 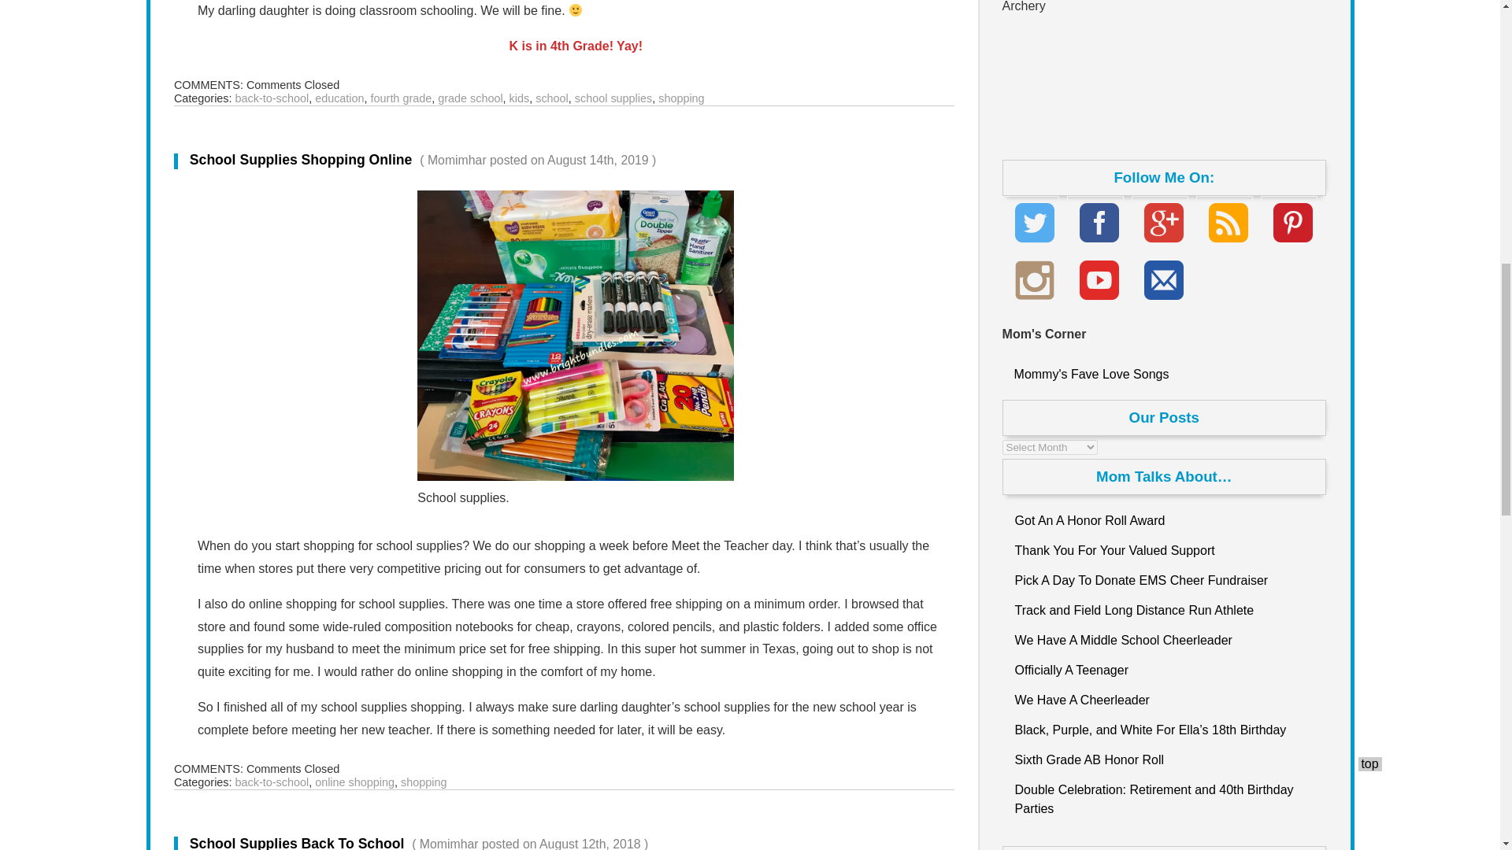 I want to click on School Supplies Shopping Online, so click(x=414, y=159).